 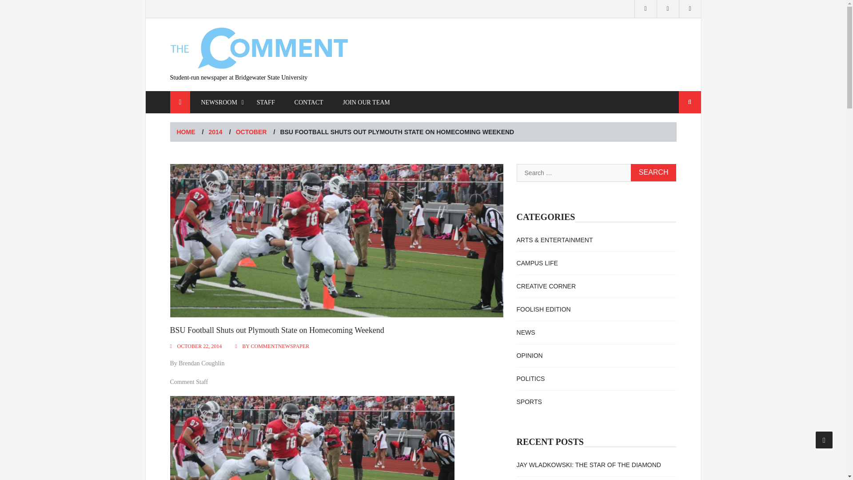 What do you see at coordinates (186, 132) in the screenshot?
I see `HOME` at bounding box center [186, 132].